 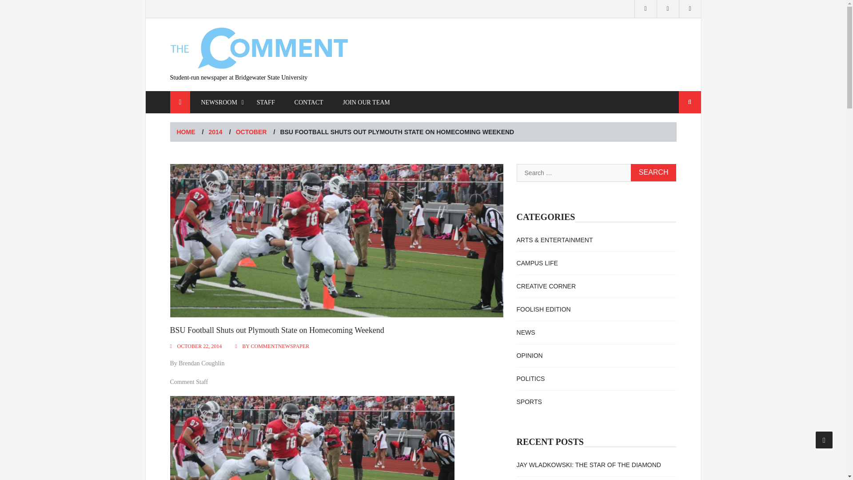 What do you see at coordinates (186, 132) in the screenshot?
I see `HOME` at bounding box center [186, 132].